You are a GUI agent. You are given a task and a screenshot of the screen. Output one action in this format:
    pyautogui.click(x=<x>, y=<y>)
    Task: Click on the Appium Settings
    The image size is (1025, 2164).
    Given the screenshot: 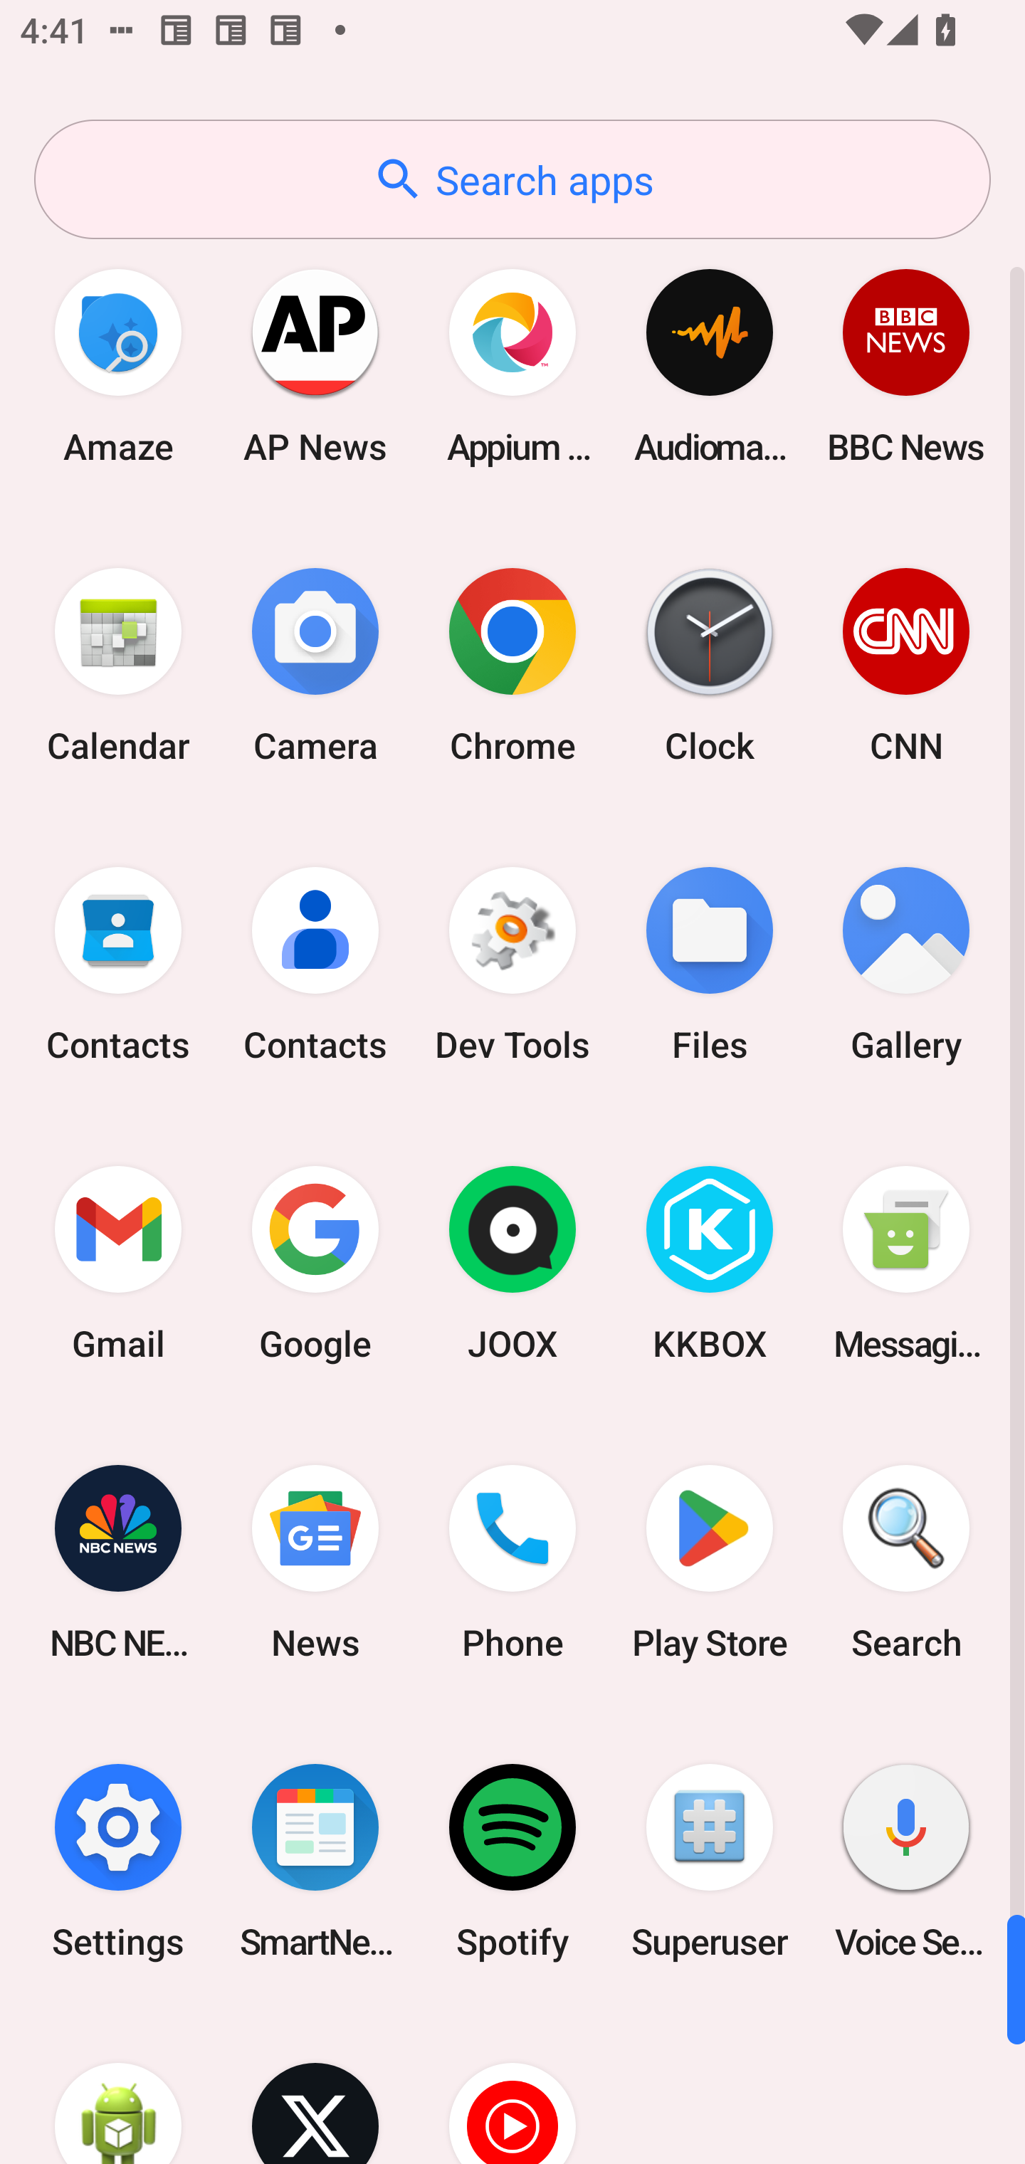 What is the action you would take?
    pyautogui.click(x=512, y=366)
    